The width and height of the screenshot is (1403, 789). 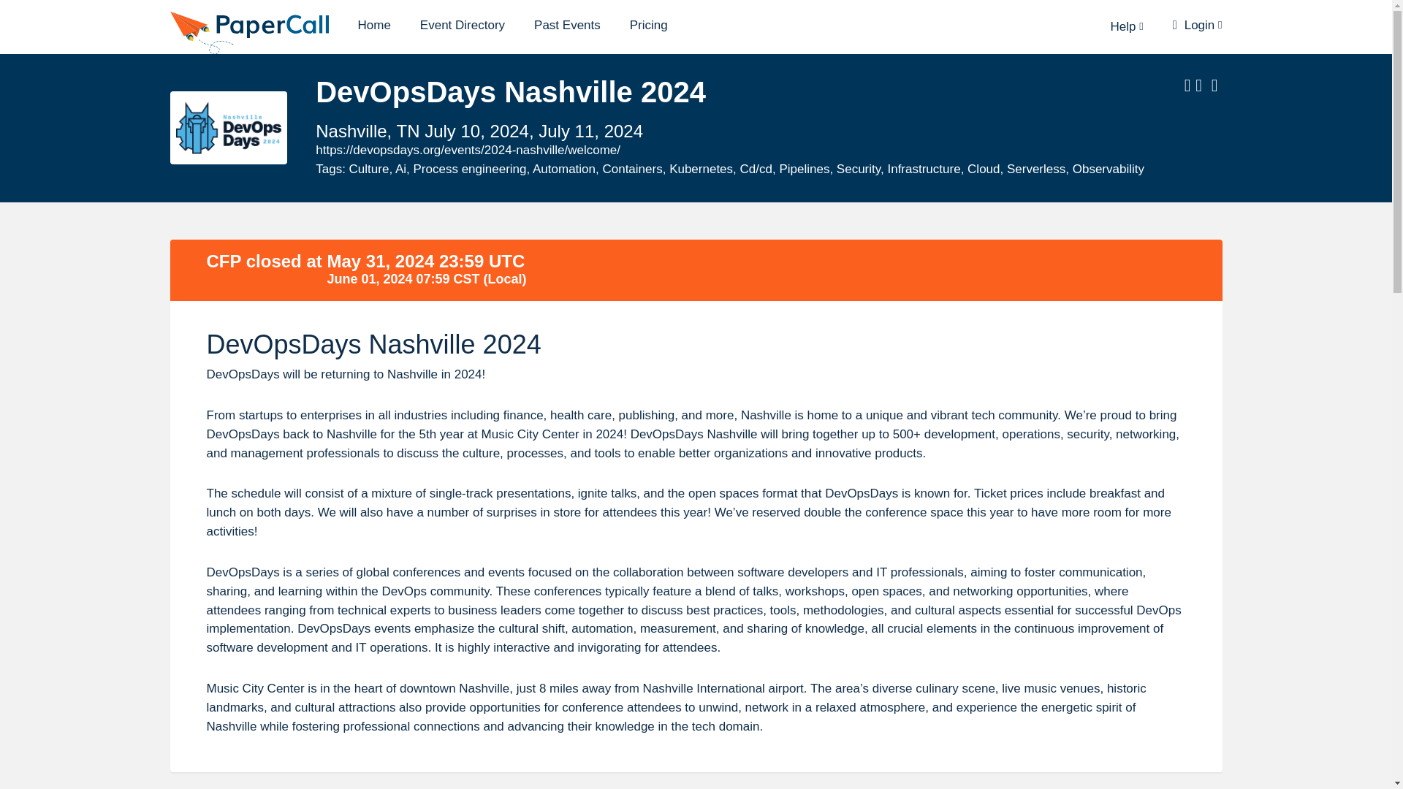 What do you see at coordinates (700, 169) in the screenshot?
I see `Kubernetes` at bounding box center [700, 169].